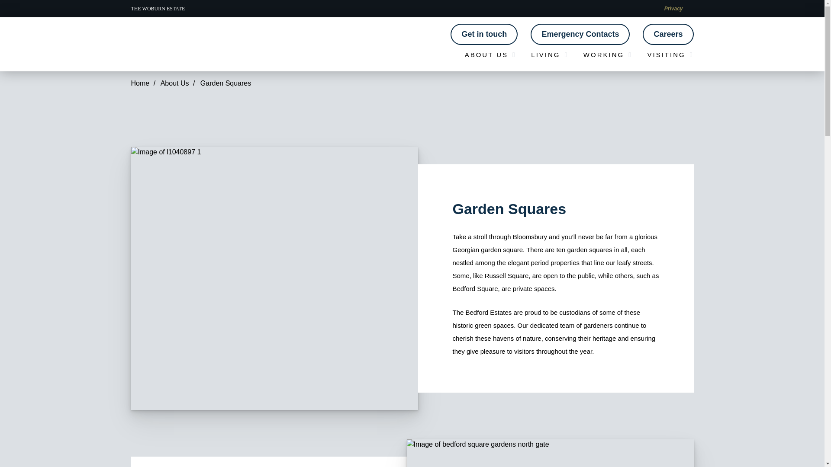 The height and width of the screenshot is (467, 831). What do you see at coordinates (673, 9) in the screenshot?
I see `Privacy` at bounding box center [673, 9].